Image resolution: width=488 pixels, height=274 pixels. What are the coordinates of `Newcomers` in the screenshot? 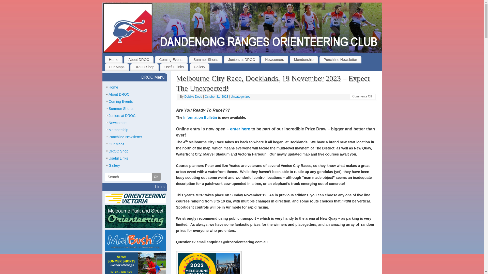 It's located at (275, 60).